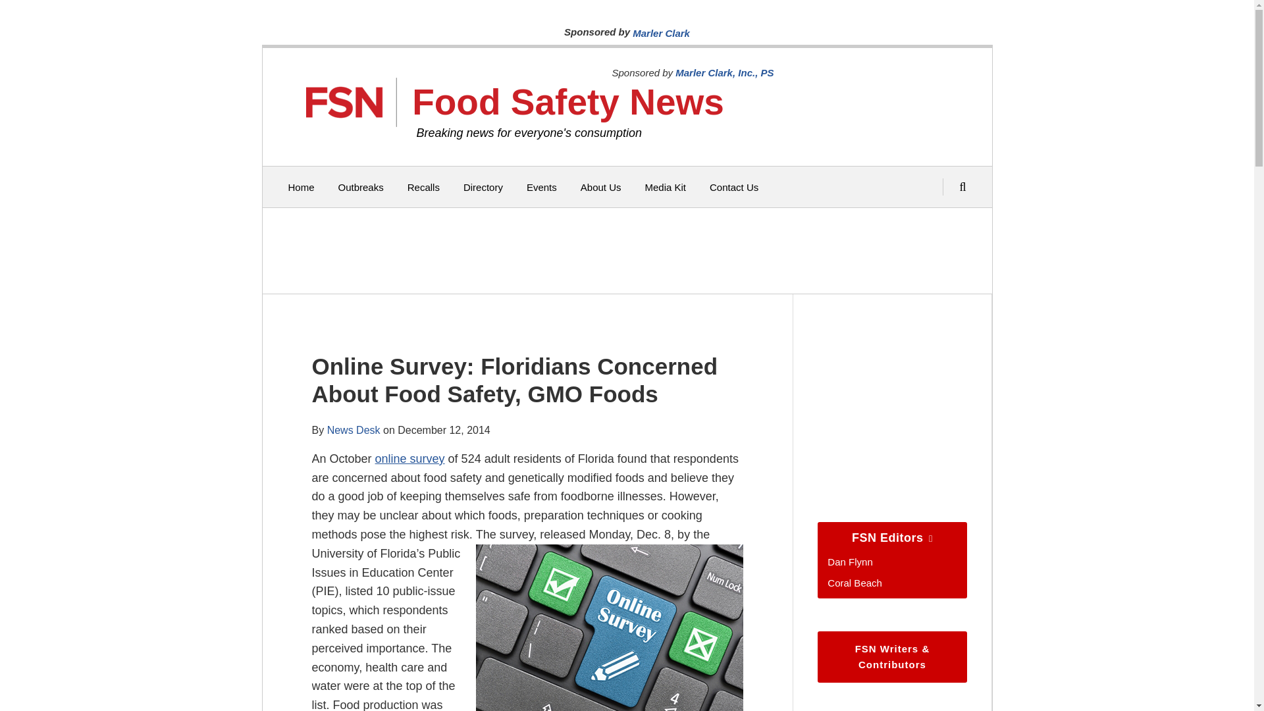  What do you see at coordinates (409, 458) in the screenshot?
I see `online survey` at bounding box center [409, 458].